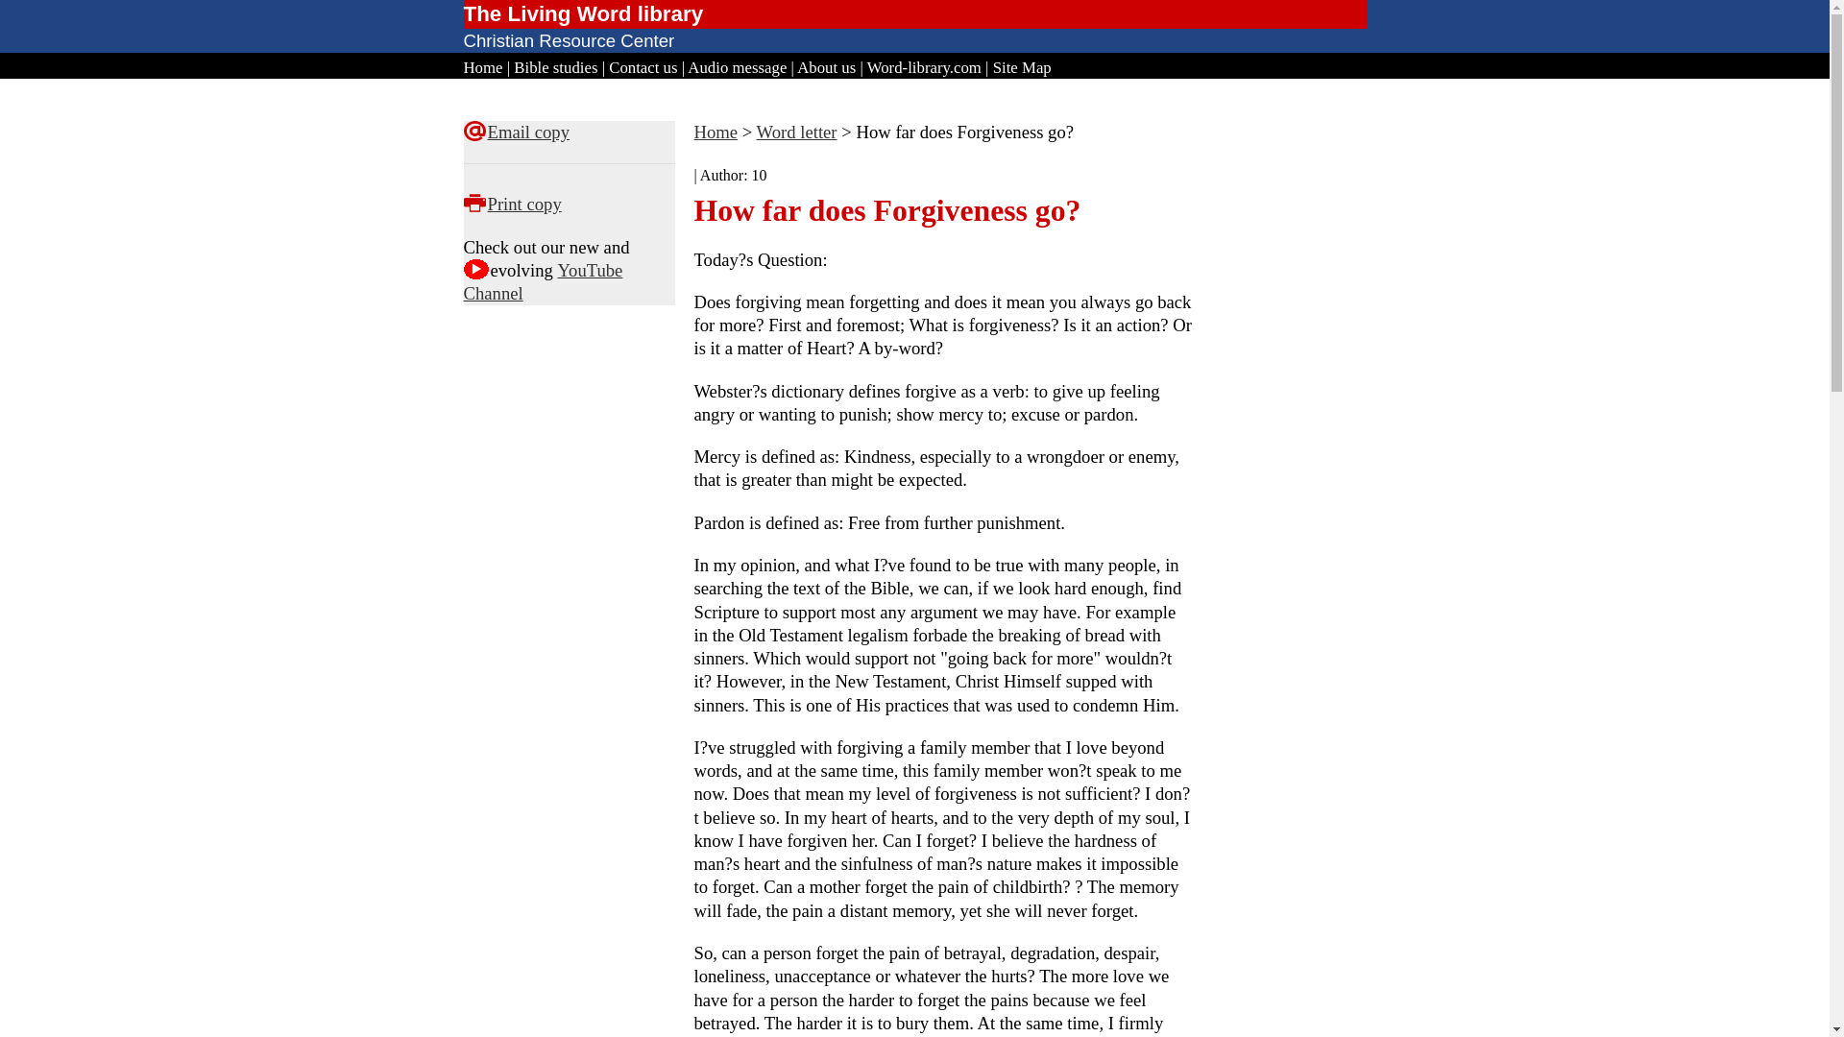 This screenshot has height=1037, width=1844. I want to click on Home, so click(482, 67).